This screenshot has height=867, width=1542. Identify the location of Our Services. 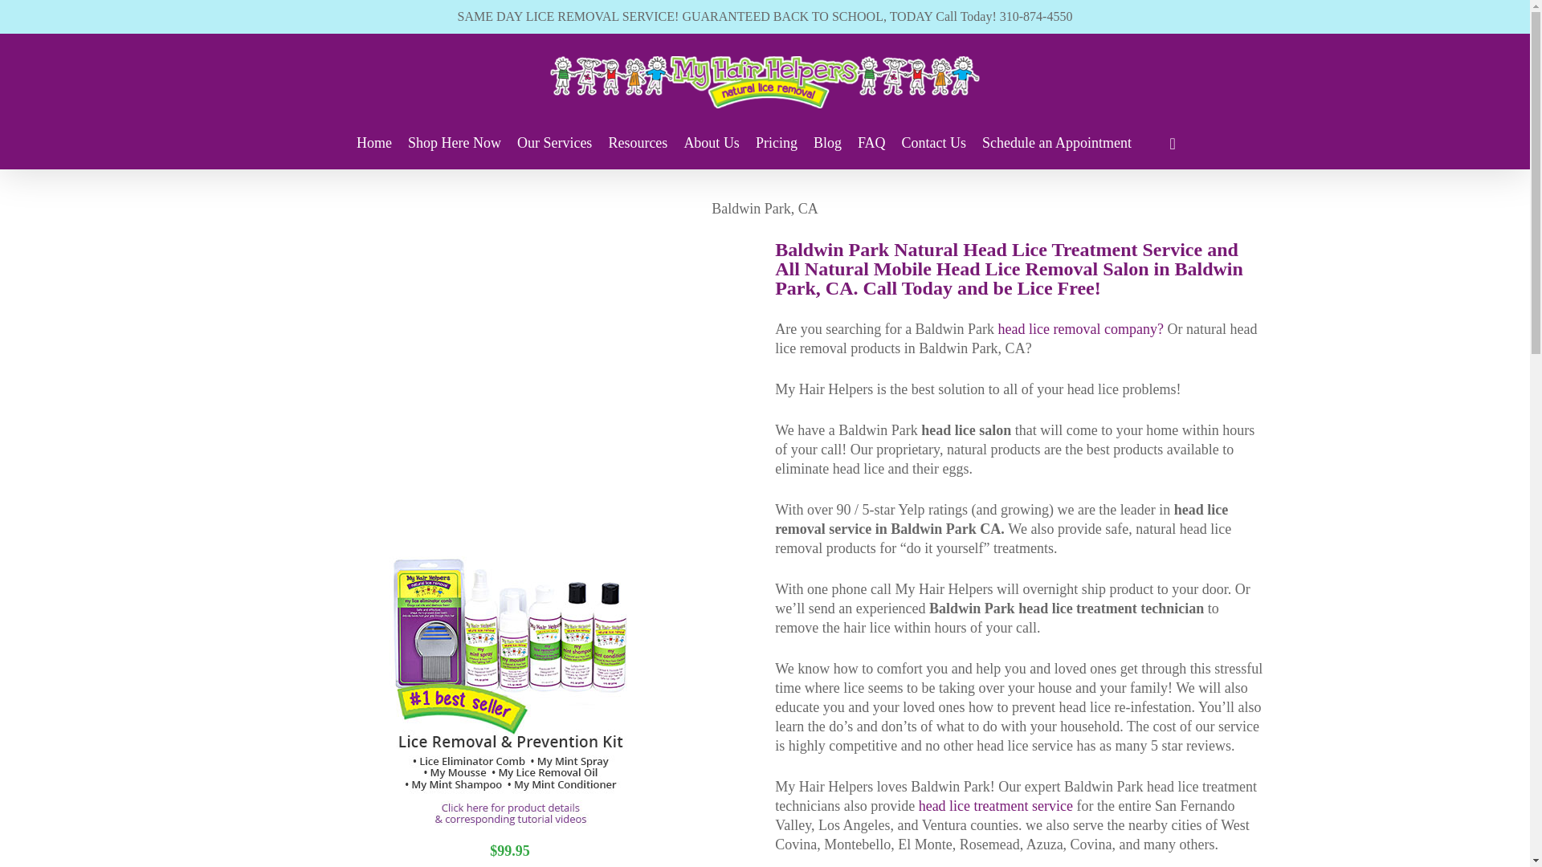
(554, 143).